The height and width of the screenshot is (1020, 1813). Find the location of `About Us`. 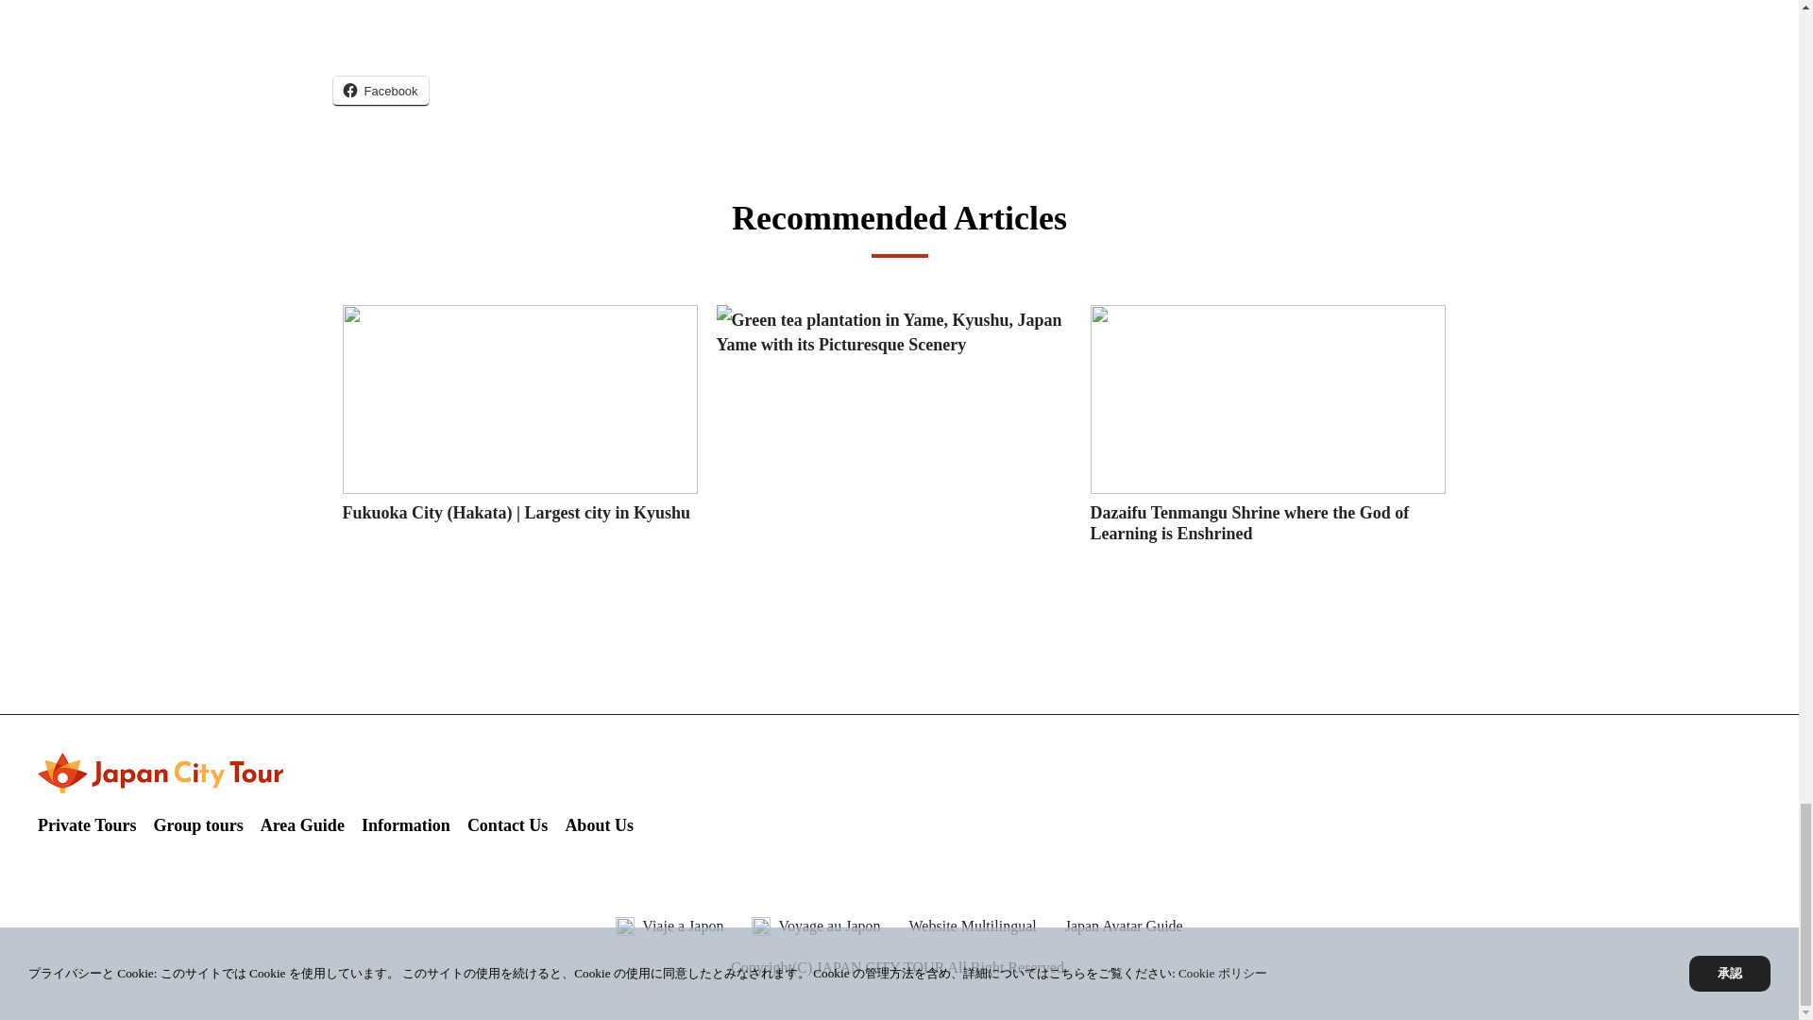

About Us is located at coordinates (599, 824).